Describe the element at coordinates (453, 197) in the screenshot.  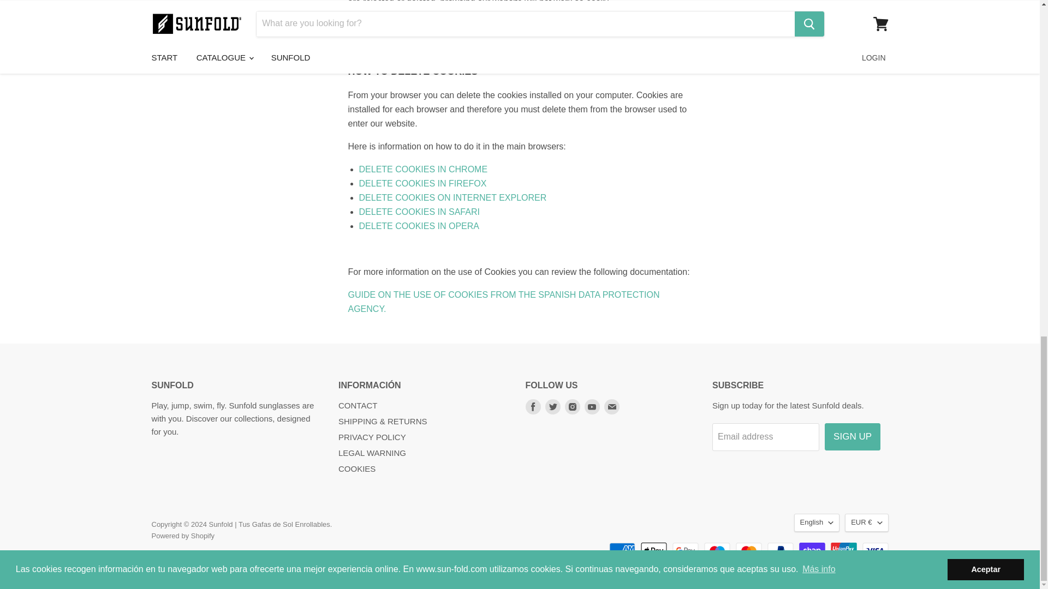
I see `DELETE COOKIES ON INTERNET EXPLORER` at that location.